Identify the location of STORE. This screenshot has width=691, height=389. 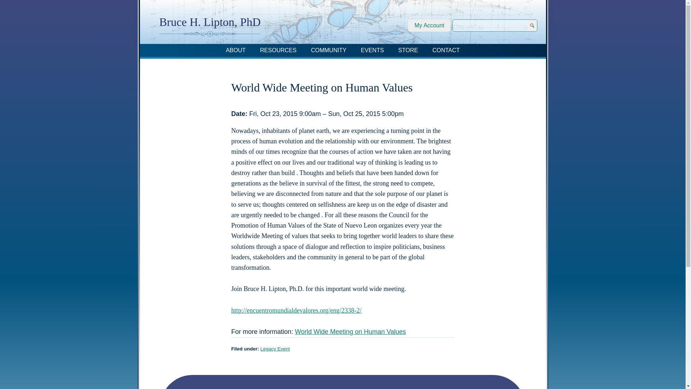
(408, 50).